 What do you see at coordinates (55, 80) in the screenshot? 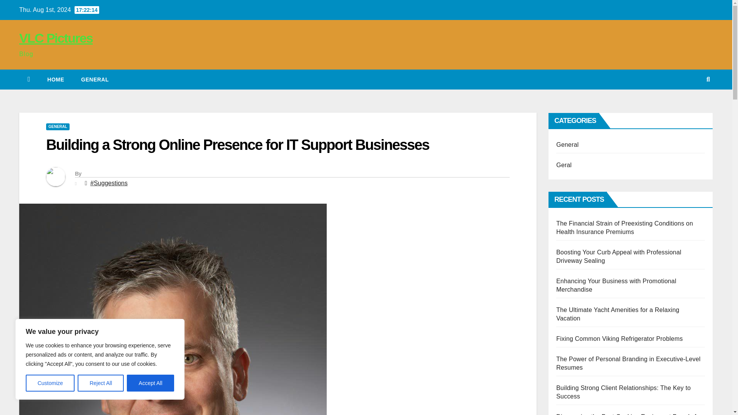
I see `Home` at bounding box center [55, 80].